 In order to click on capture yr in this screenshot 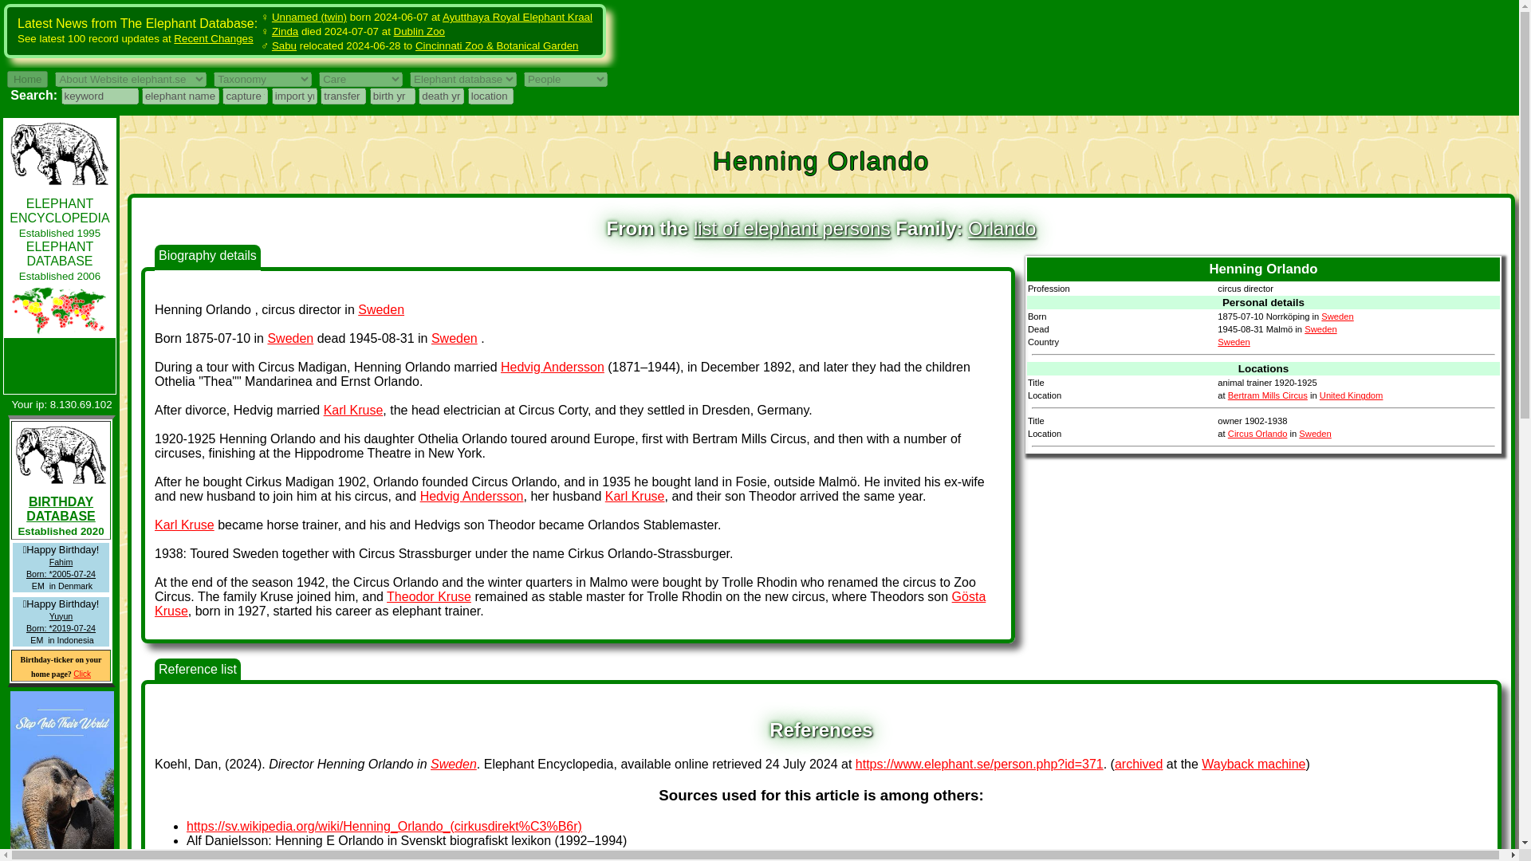, I will do `click(245, 96)`.